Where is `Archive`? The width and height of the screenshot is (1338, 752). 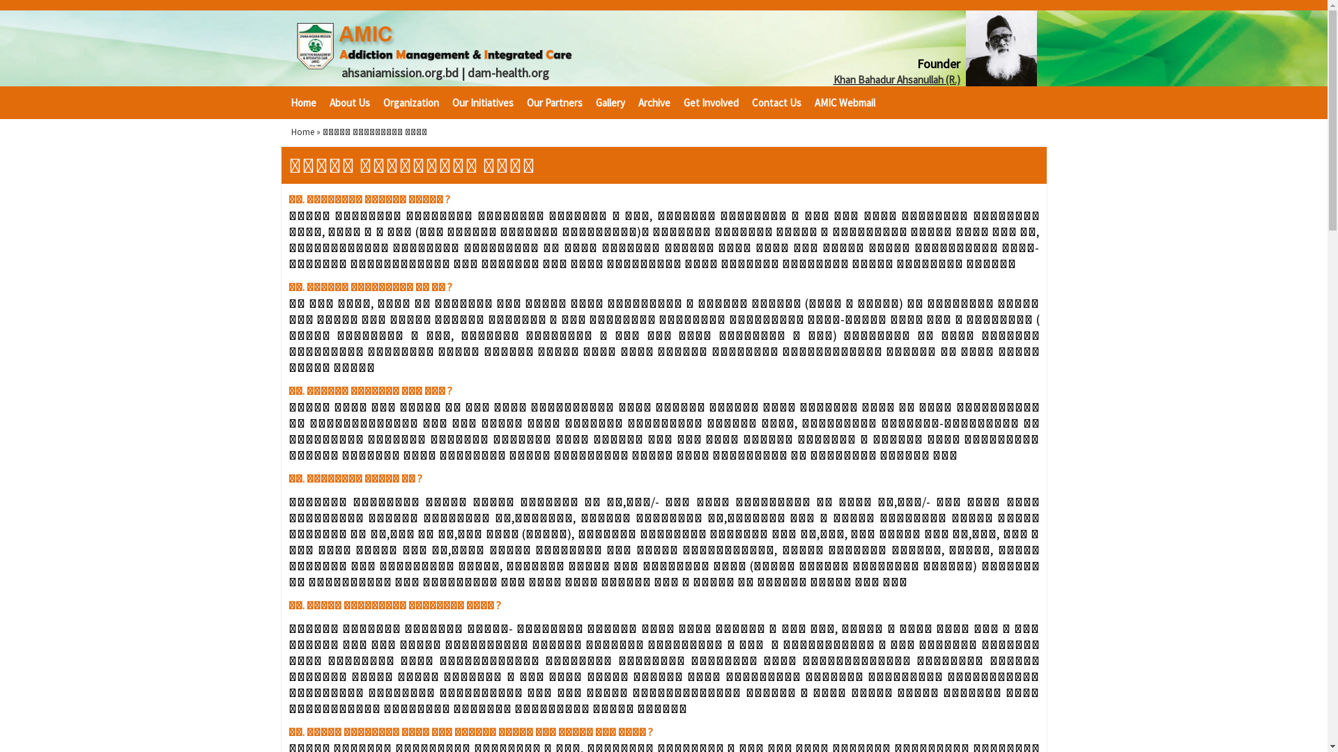
Archive is located at coordinates (651, 103).